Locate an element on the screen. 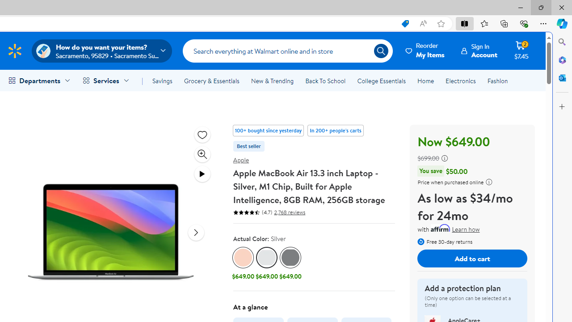 This screenshot has height=322, width=572. Fashion is located at coordinates (497, 80).